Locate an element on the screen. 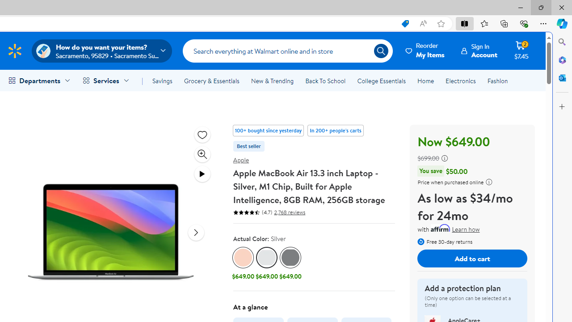 This screenshot has height=322, width=572. Fashion is located at coordinates (497, 80).